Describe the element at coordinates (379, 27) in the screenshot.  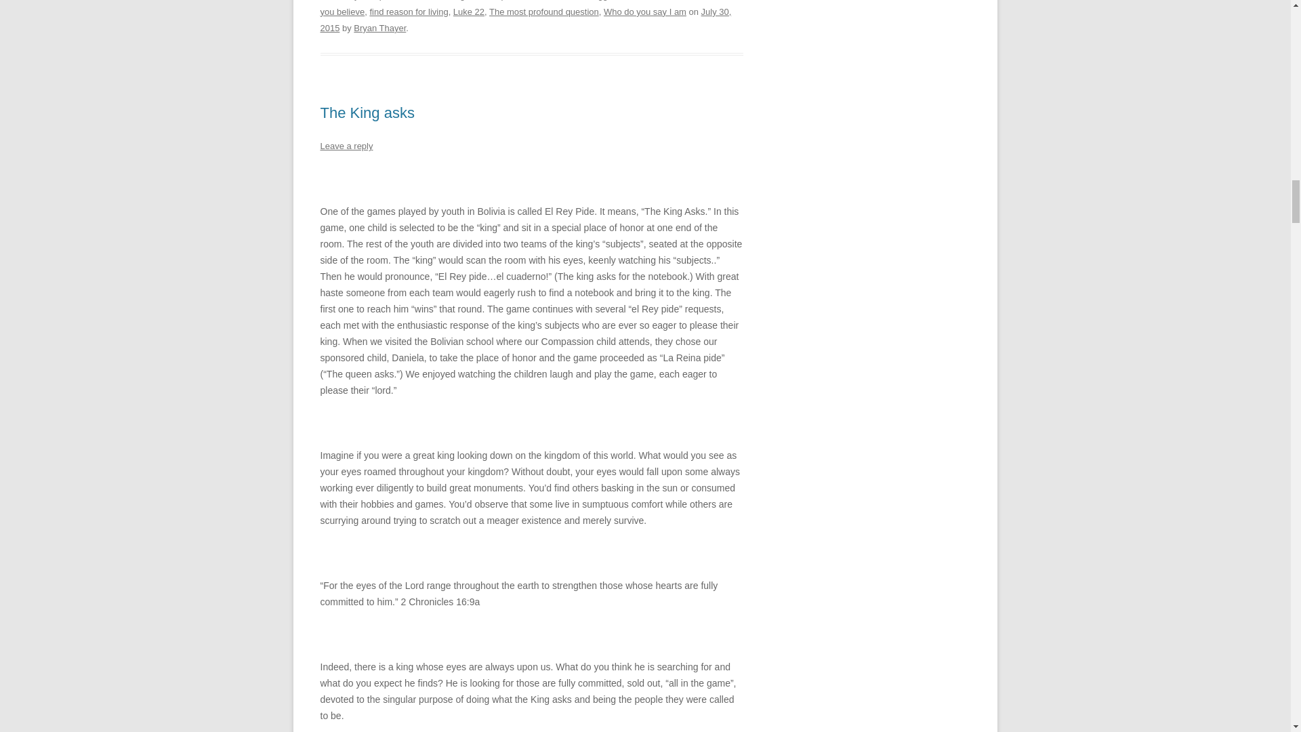
I see `View all posts by Bryan Thayer` at that location.